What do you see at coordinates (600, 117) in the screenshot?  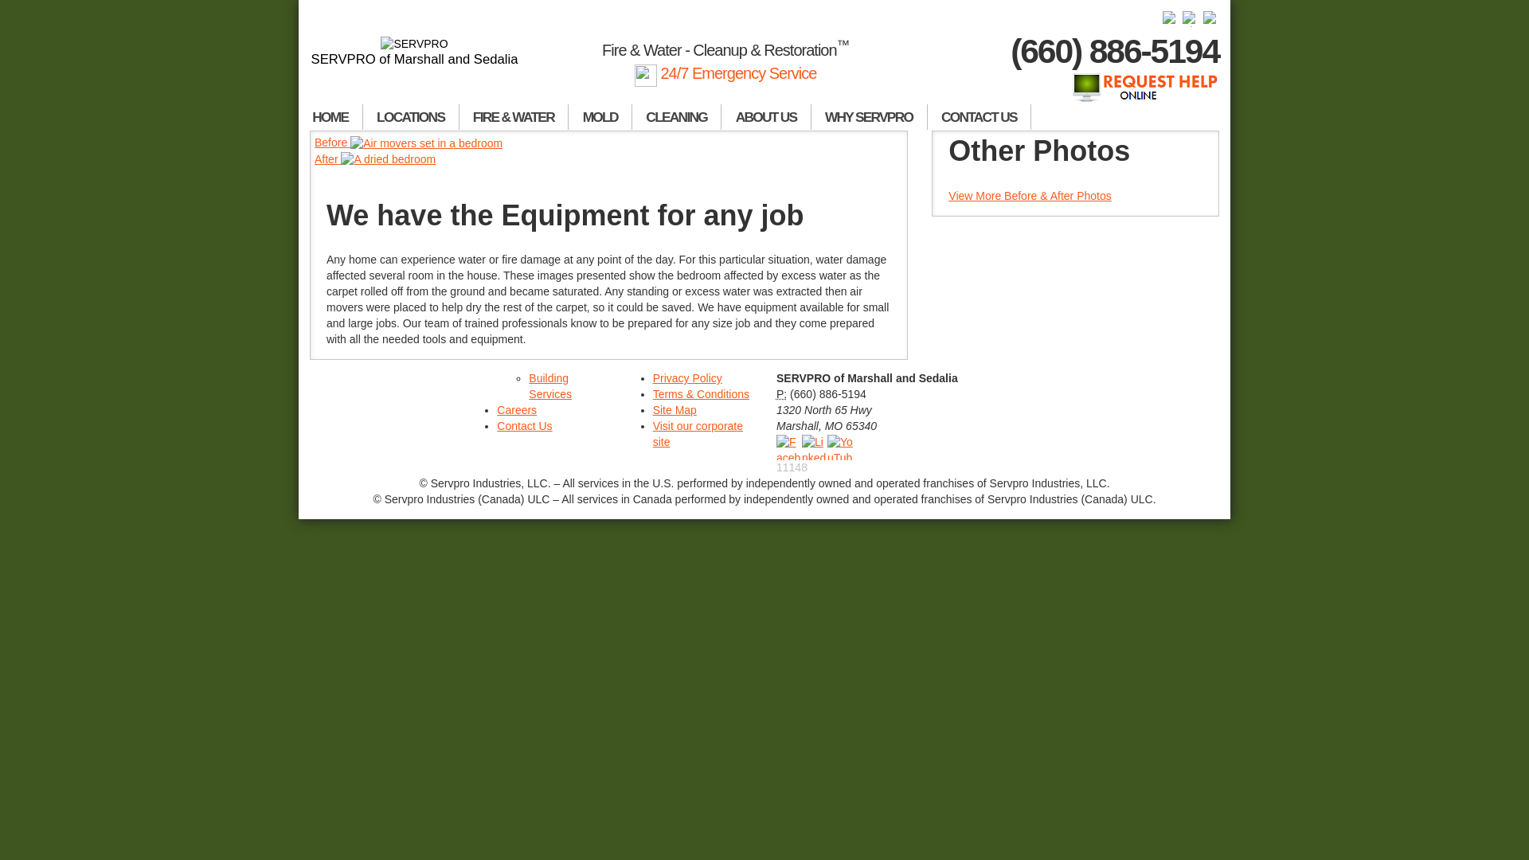 I see `MOLD` at bounding box center [600, 117].